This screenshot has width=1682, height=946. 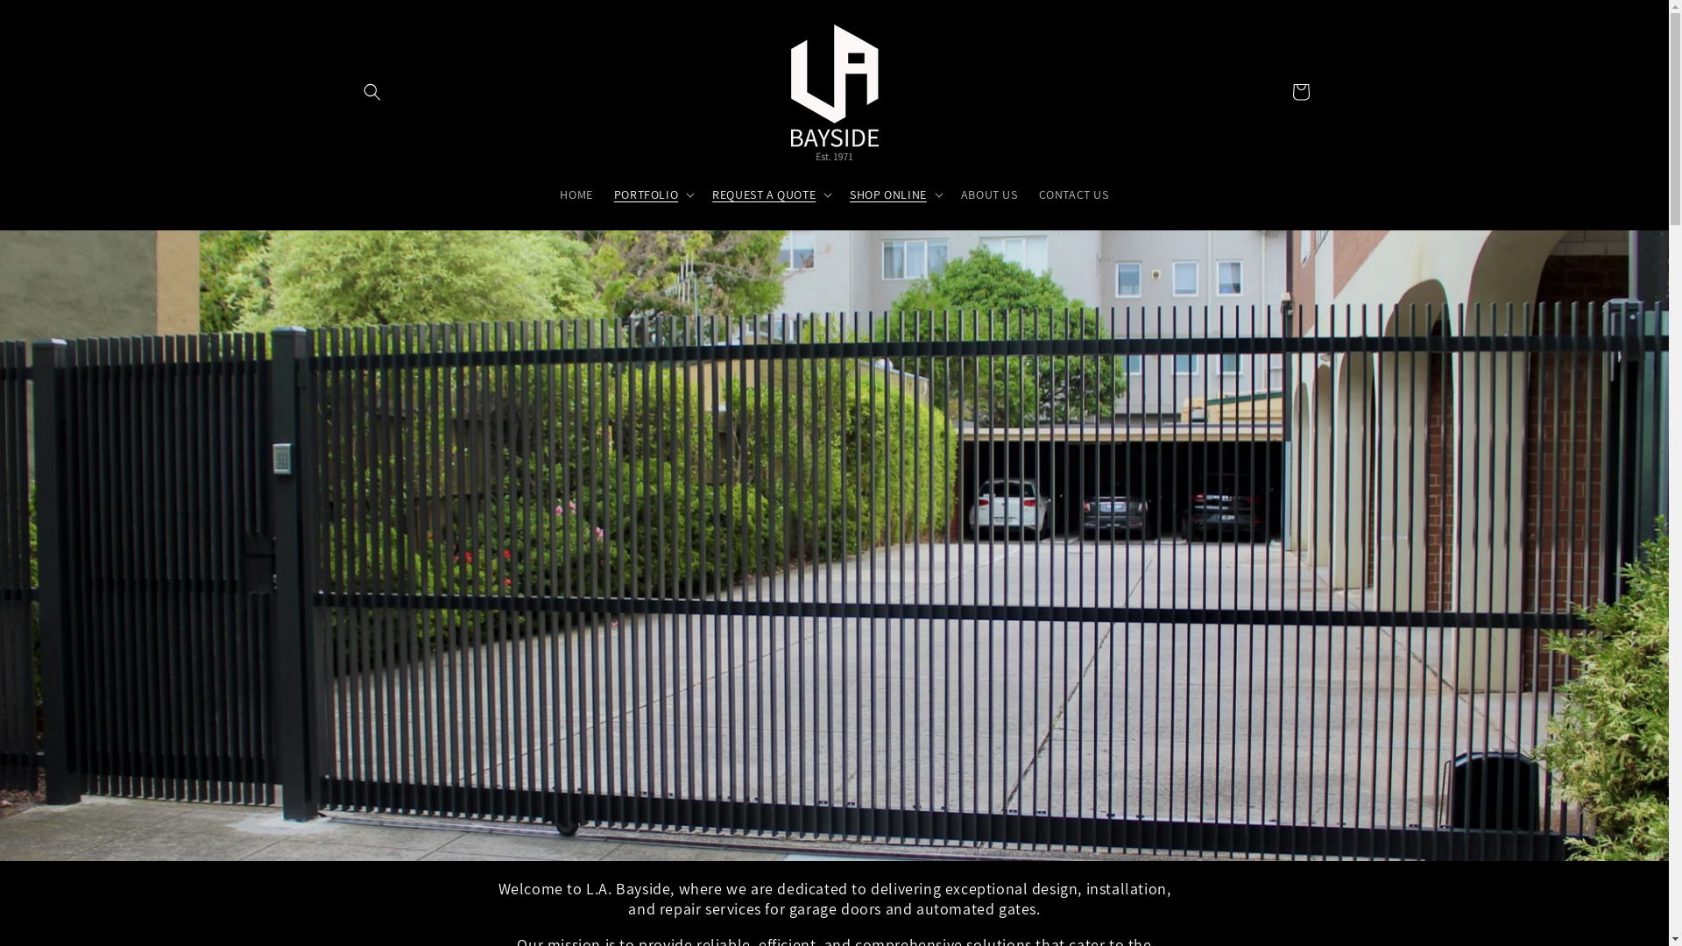 What do you see at coordinates (764, 194) in the screenshot?
I see `REQUEST A QUOTE` at bounding box center [764, 194].